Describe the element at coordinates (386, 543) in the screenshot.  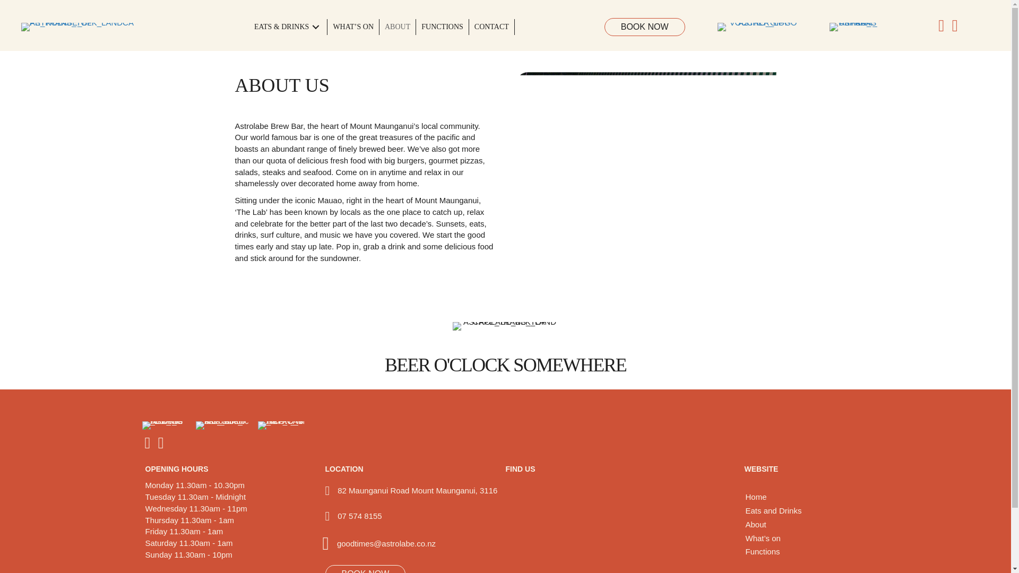
I see `Page 1` at that location.